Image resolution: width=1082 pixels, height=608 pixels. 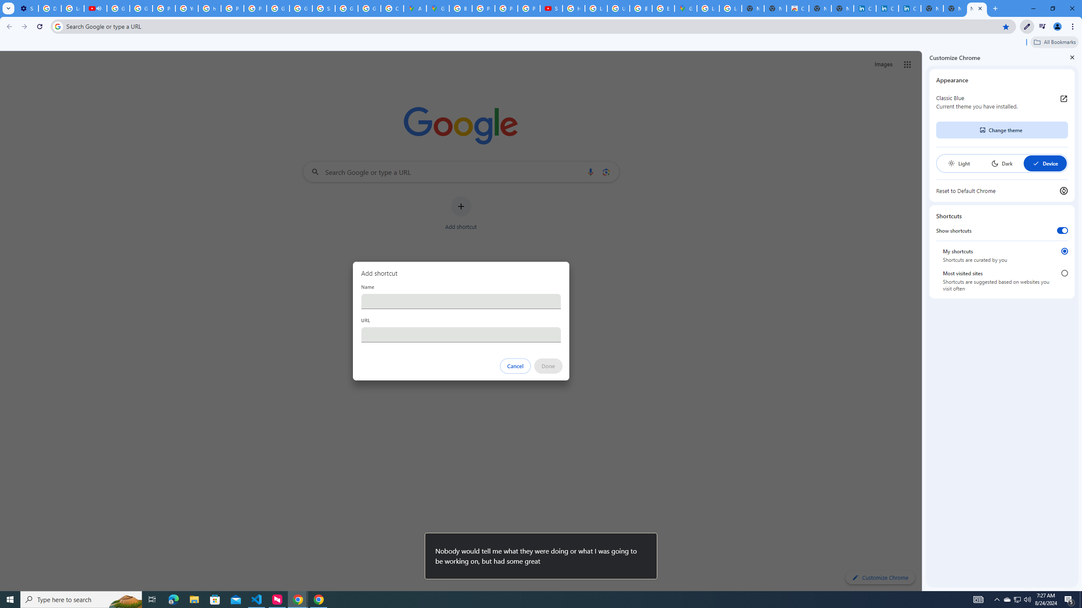 I want to click on Privacy Help Center - Policies Help, so click(x=164, y=8).